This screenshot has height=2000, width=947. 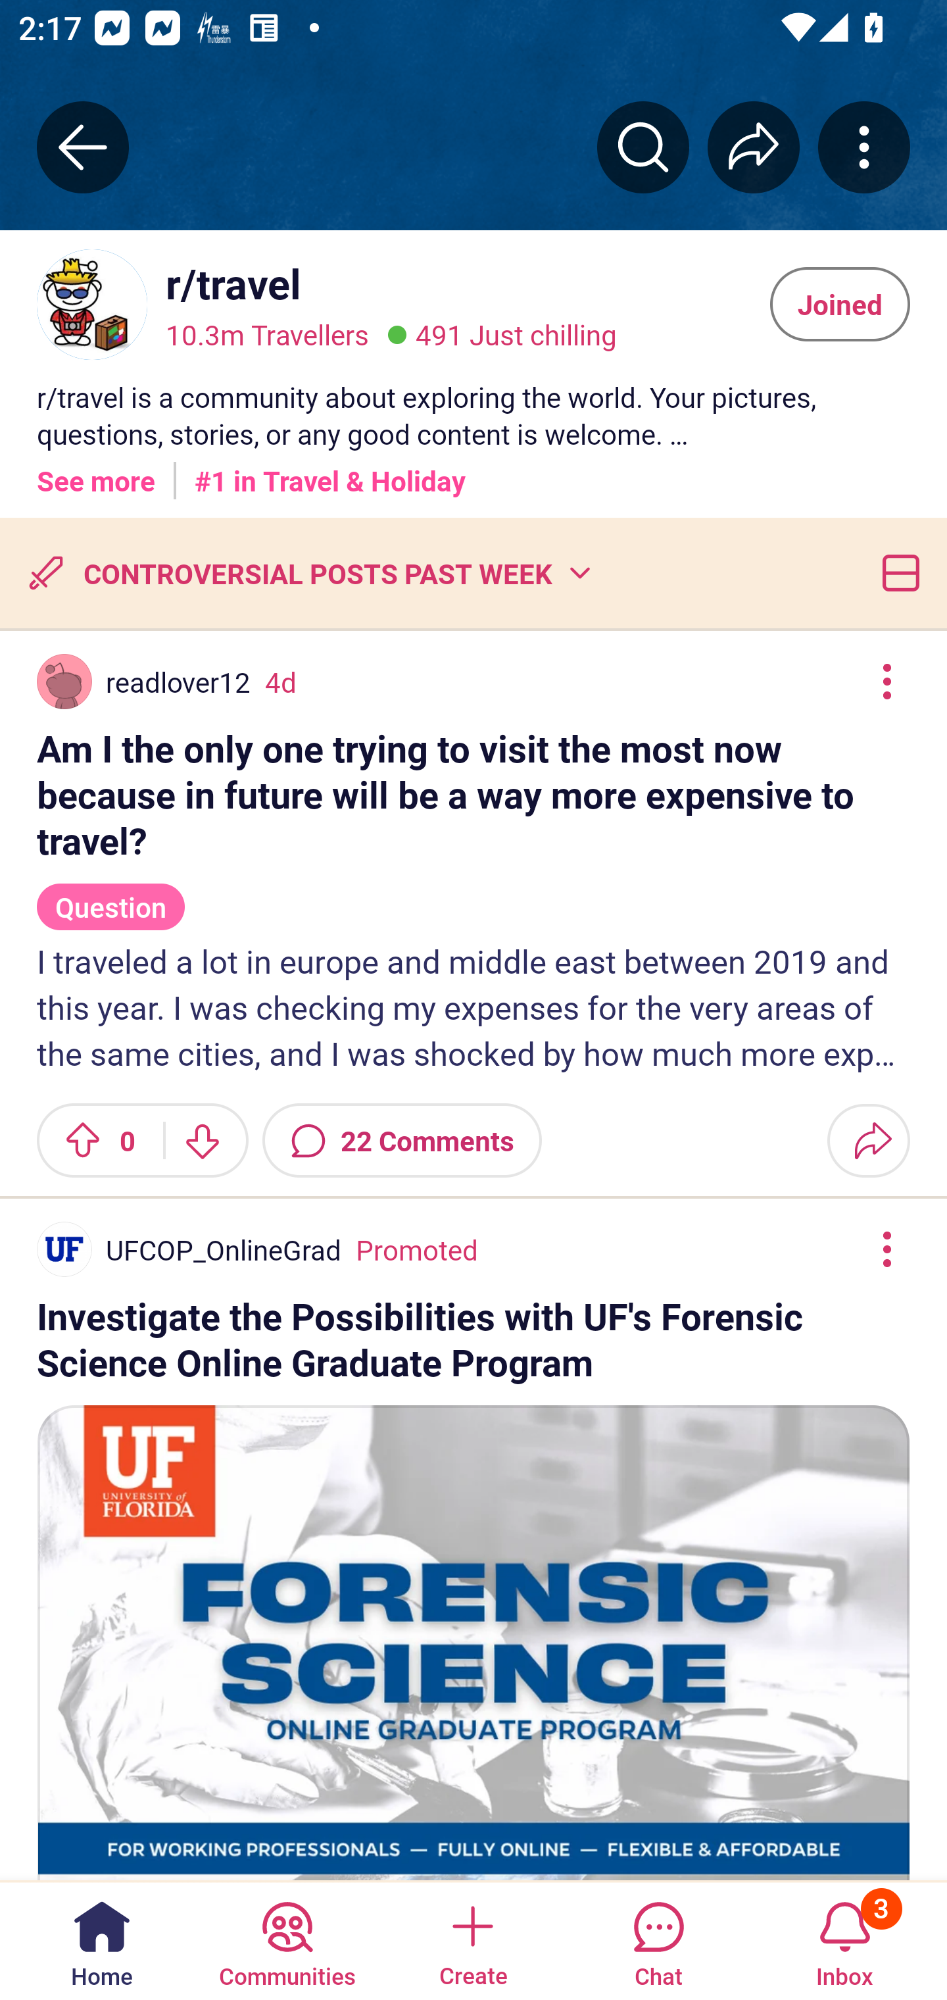 What do you see at coordinates (308, 572) in the screenshot?
I see `Controversial posts CONTROVERSIAL POSTS PAST WEEK` at bounding box center [308, 572].